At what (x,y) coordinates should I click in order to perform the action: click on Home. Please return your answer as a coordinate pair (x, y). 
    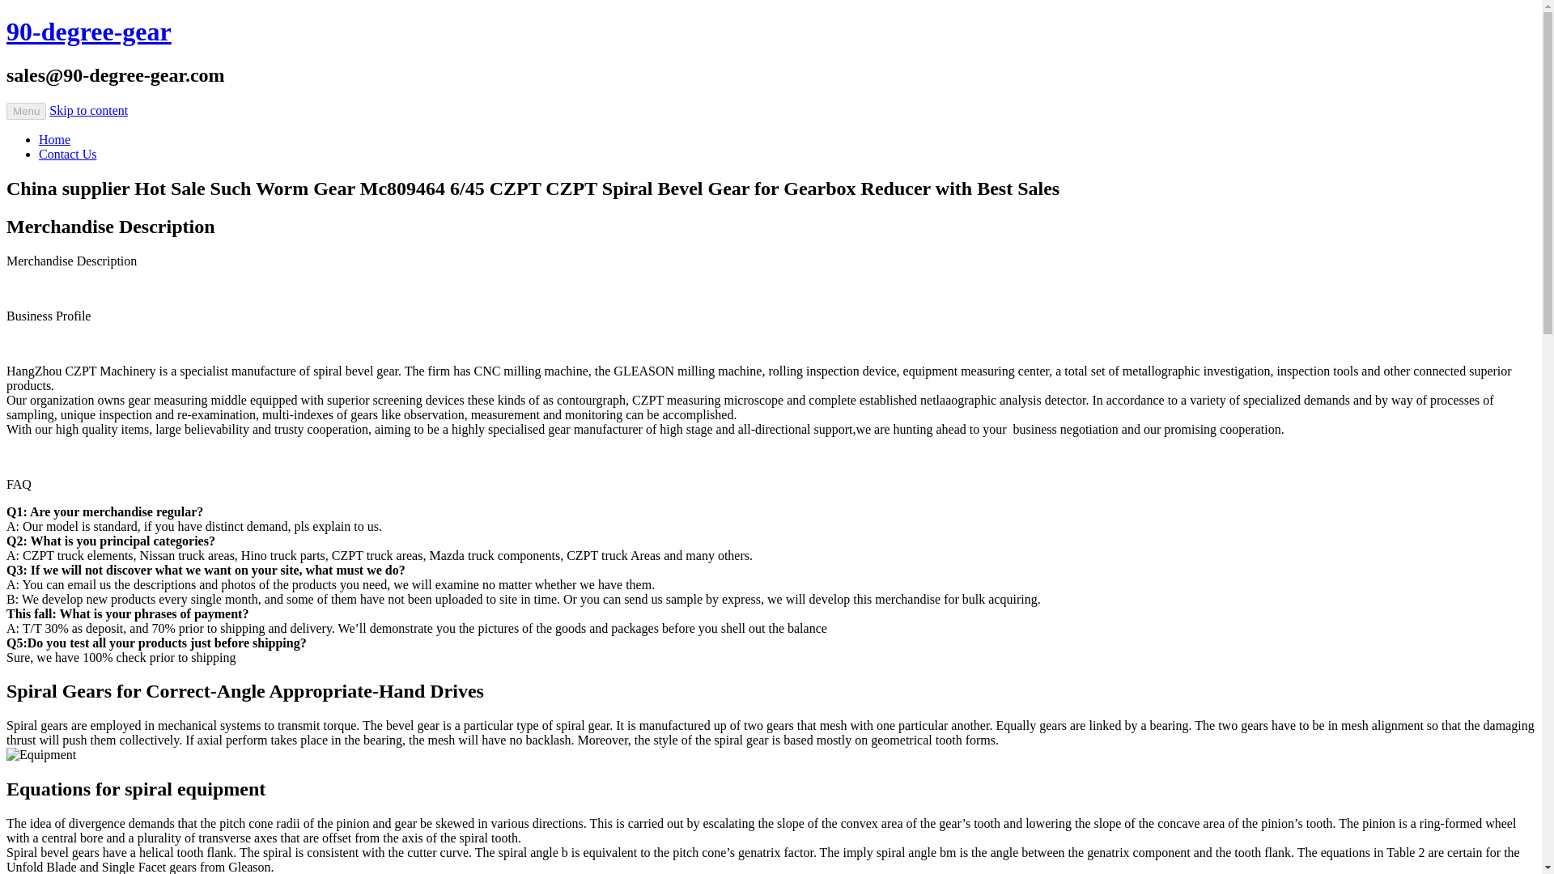
    Looking at the image, I should click on (54, 139).